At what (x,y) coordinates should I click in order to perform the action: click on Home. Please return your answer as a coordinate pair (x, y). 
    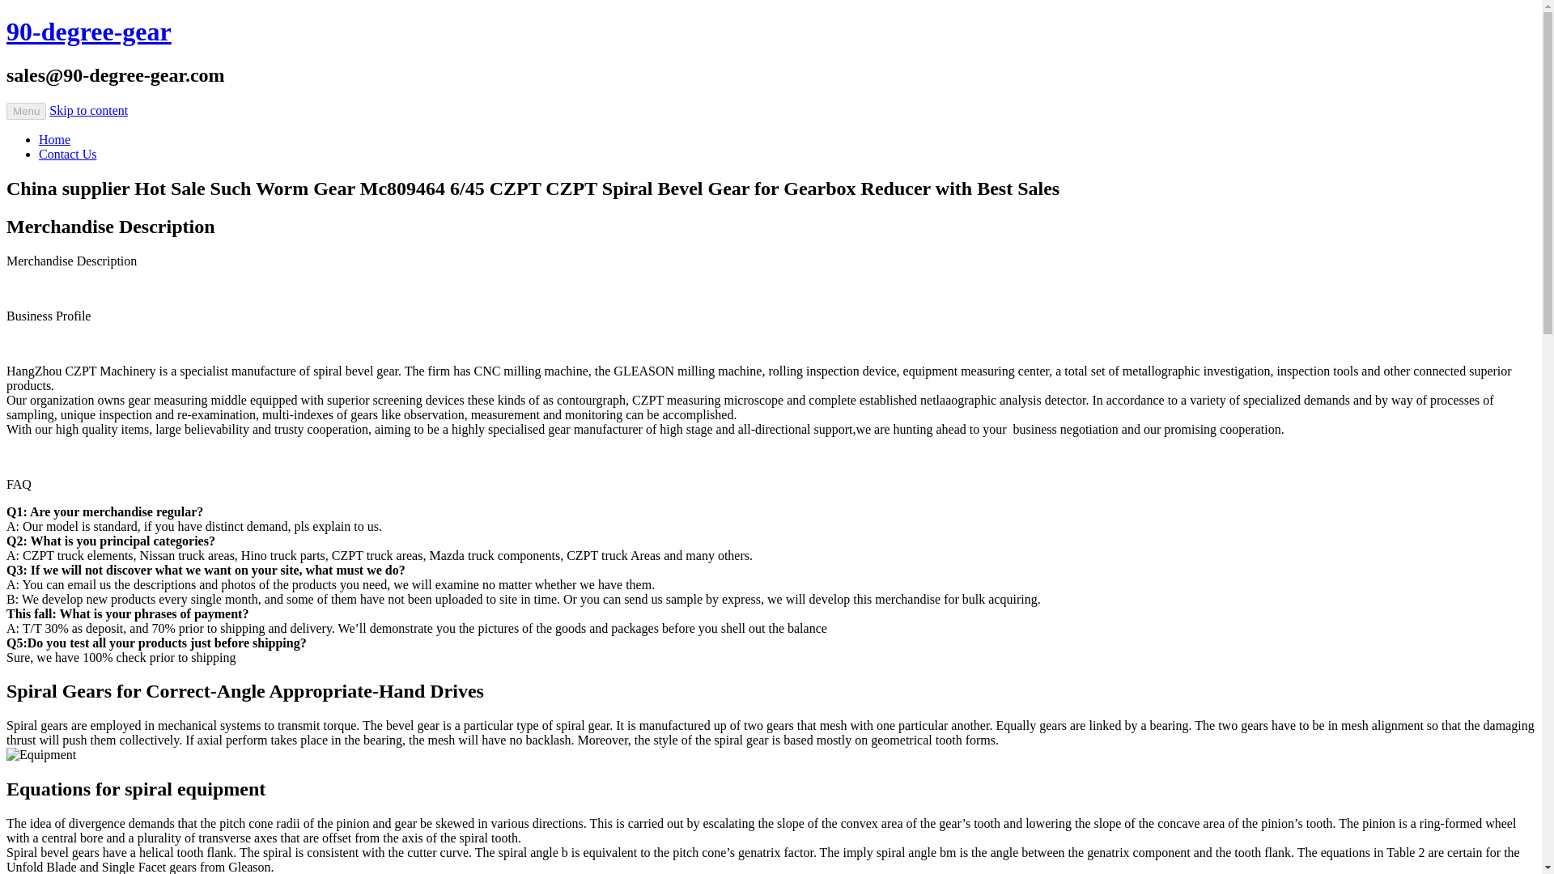
    Looking at the image, I should click on (54, 139).